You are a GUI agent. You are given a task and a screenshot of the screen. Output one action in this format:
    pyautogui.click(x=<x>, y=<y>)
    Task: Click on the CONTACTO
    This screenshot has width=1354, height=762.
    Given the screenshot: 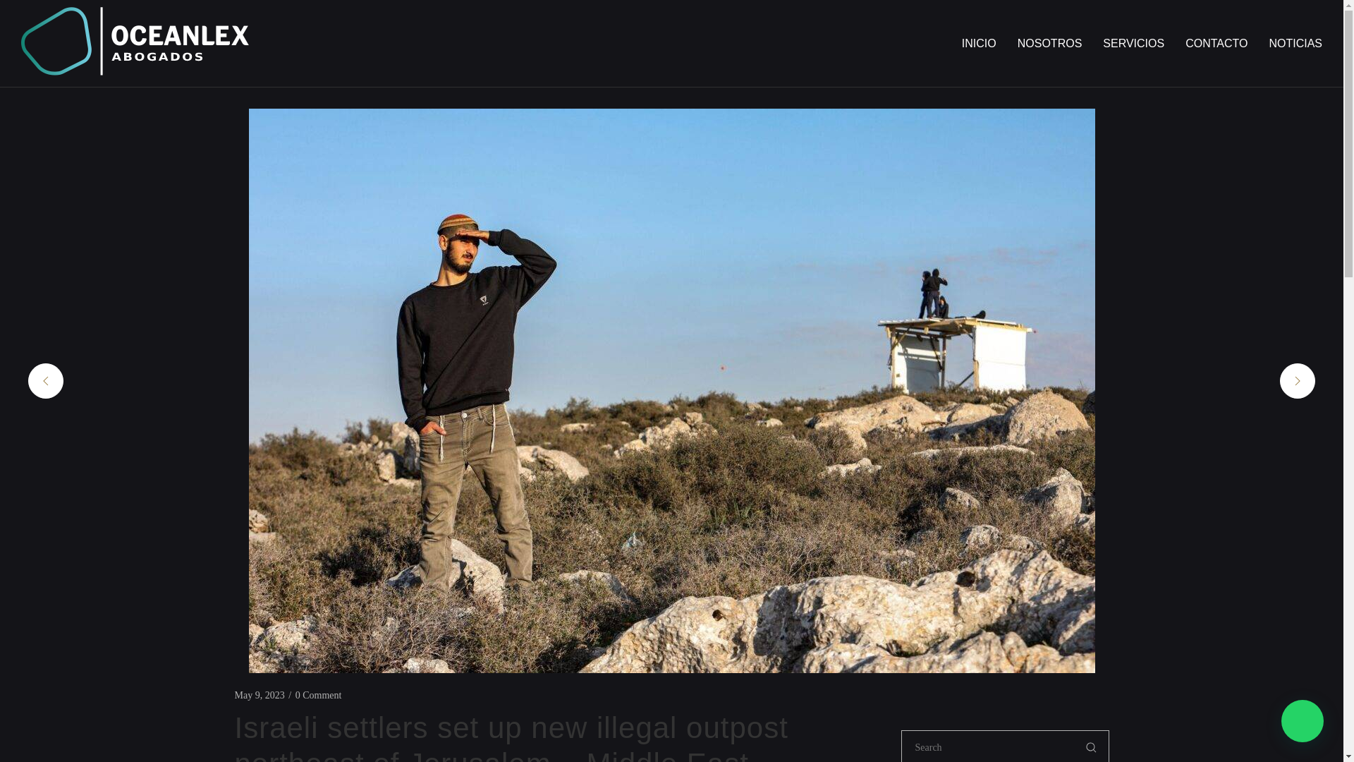 What is the action you would take?
    pyautogui.click(x=1216, y=44)
    